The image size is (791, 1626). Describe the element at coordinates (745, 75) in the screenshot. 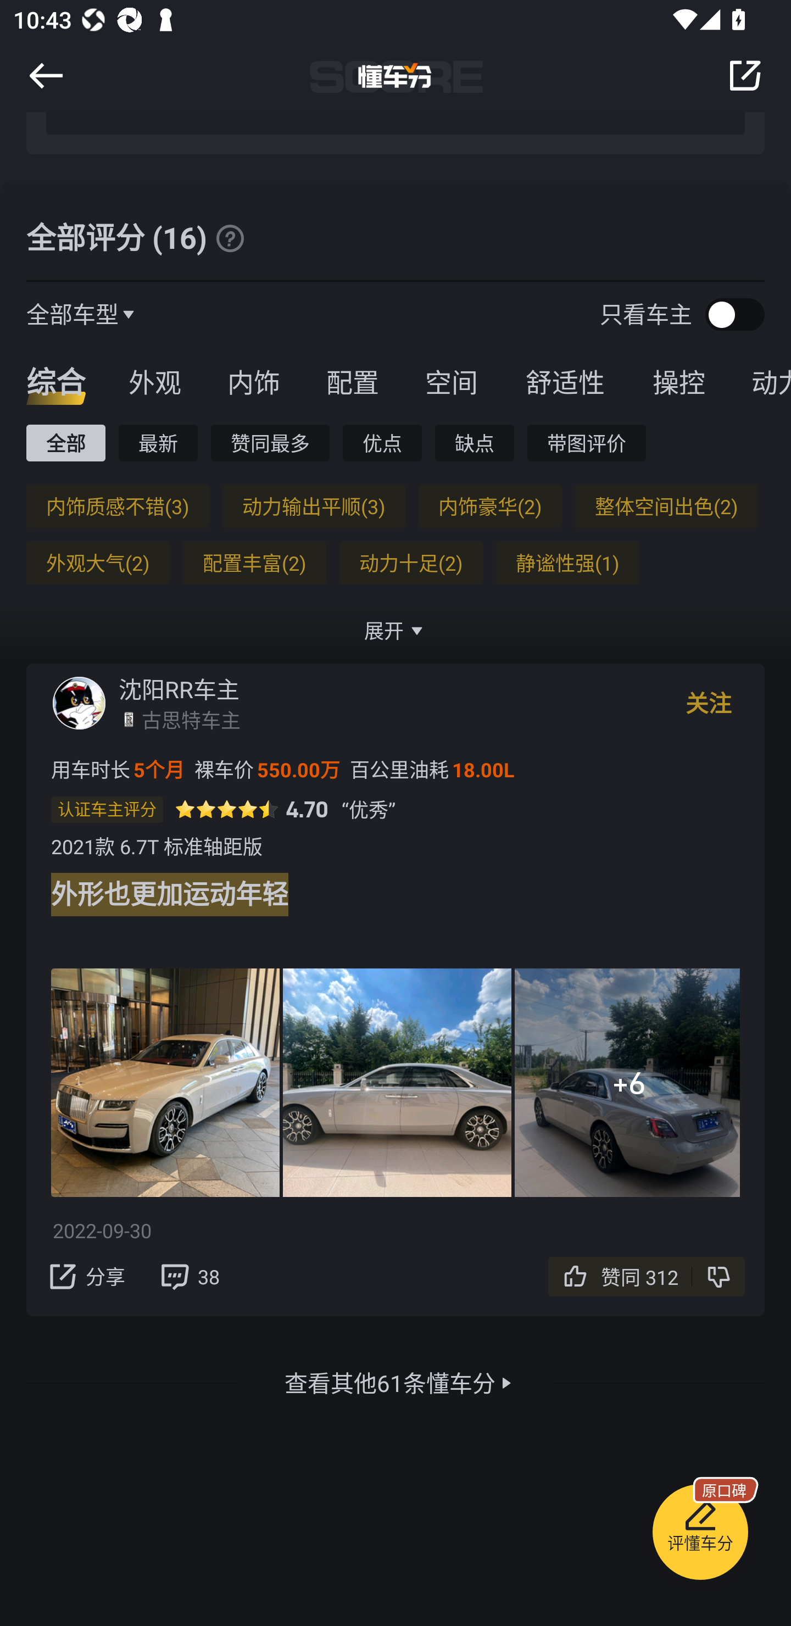

I see `` at that location.